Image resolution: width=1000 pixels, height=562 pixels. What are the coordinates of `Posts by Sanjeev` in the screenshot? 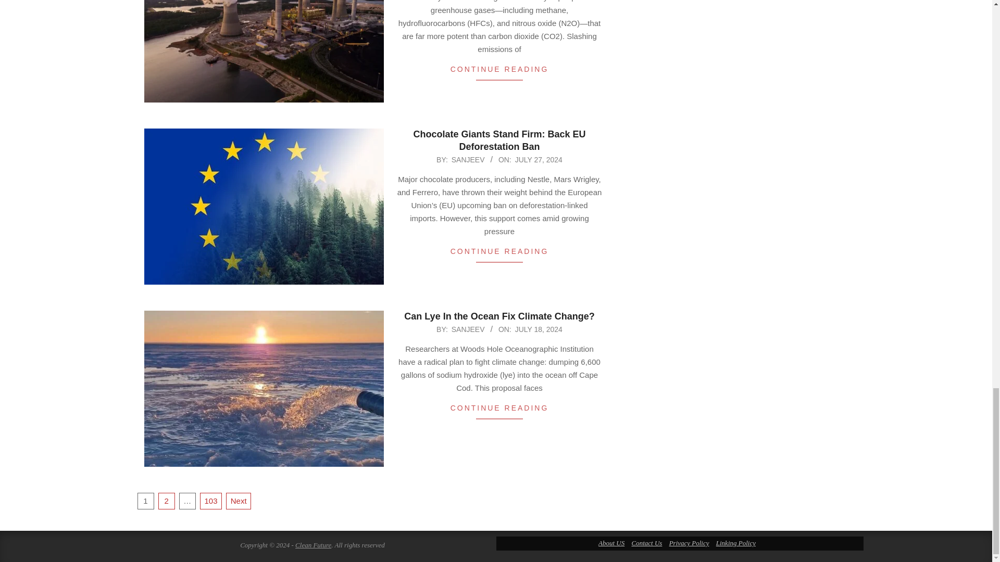 It's located at (468, 160).